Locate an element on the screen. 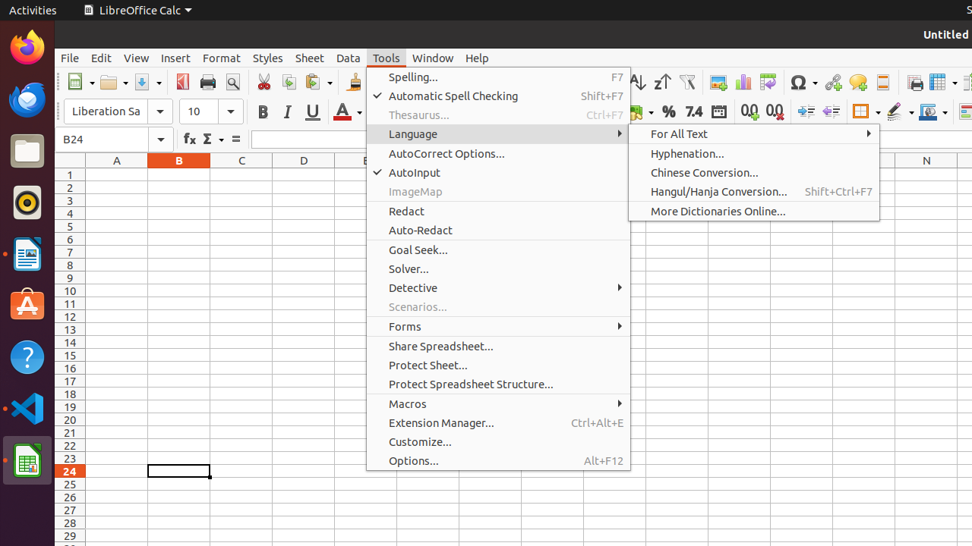 The width and height of the screenshot is (972, 546). B1 is located at coordinates (179, 174).